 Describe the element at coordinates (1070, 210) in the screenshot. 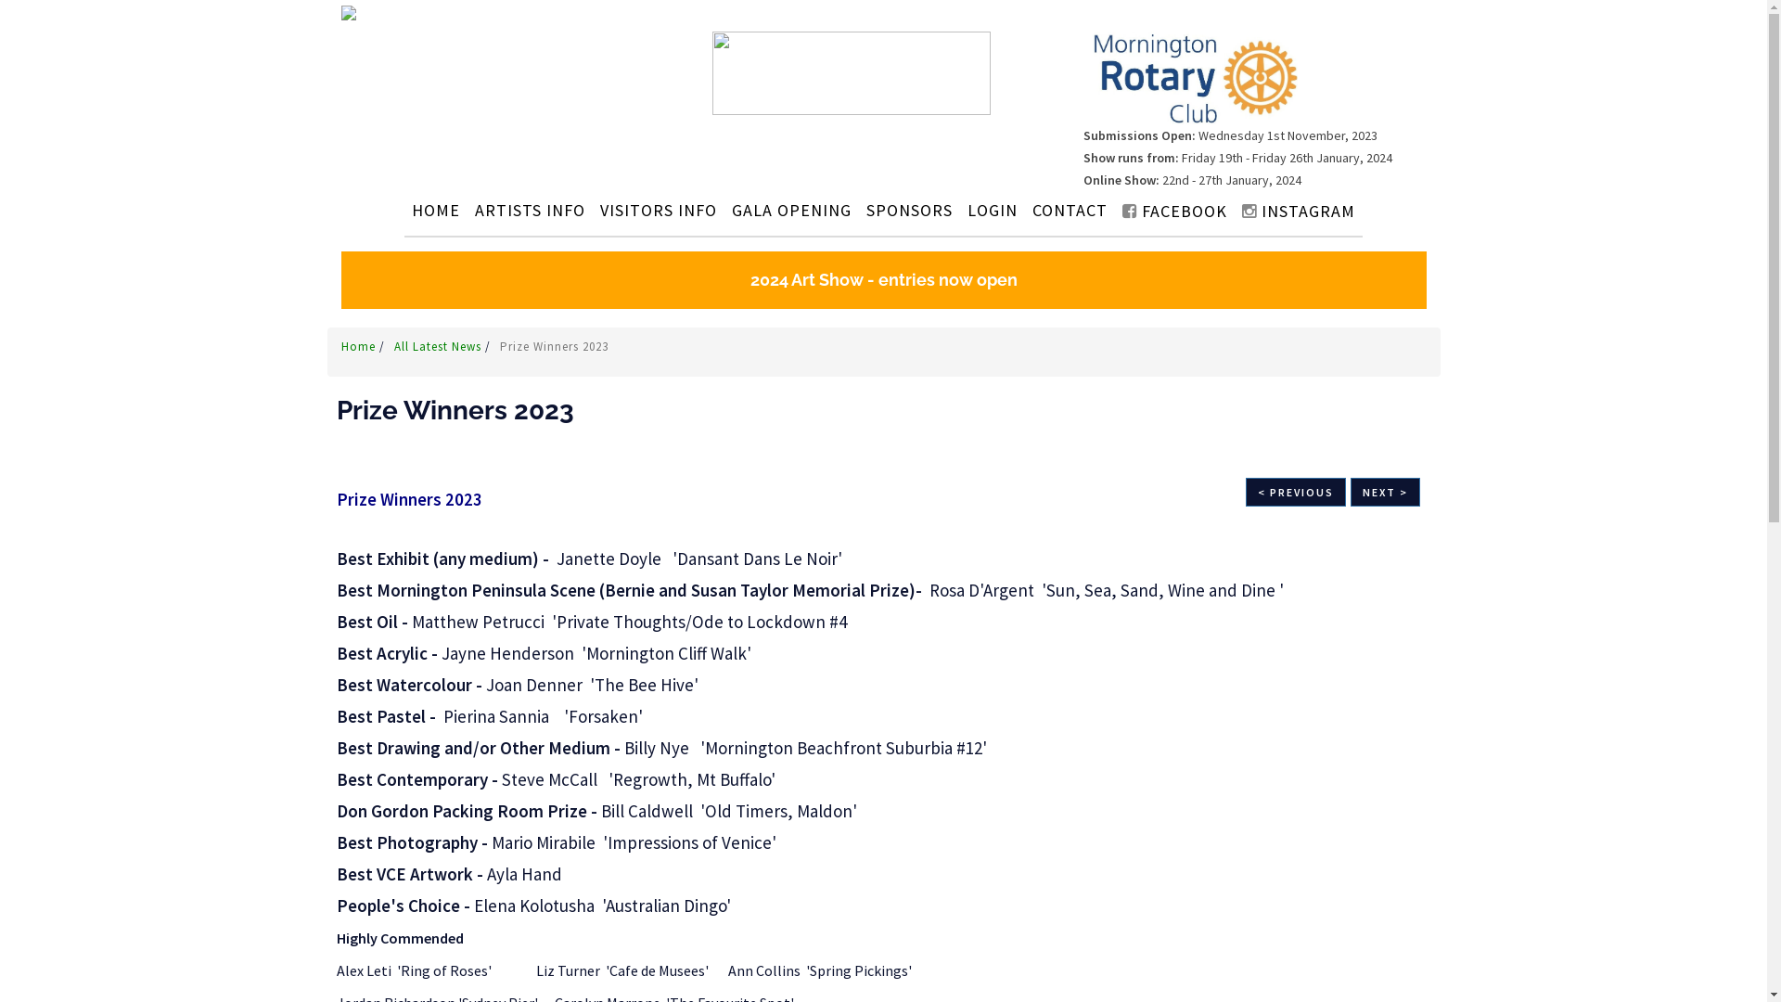

I see `CONTACT` at that location.